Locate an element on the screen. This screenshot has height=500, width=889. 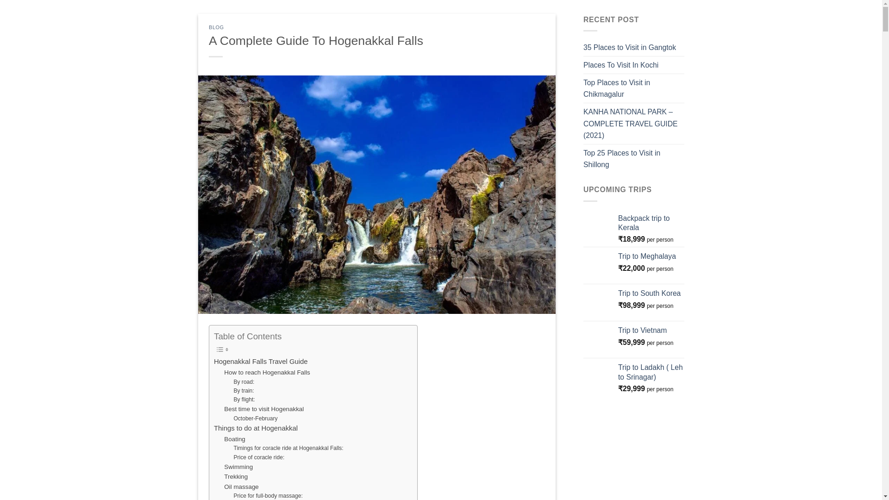
Hogenakkal Falls Travel Guide is located at coordinates (261, 362).